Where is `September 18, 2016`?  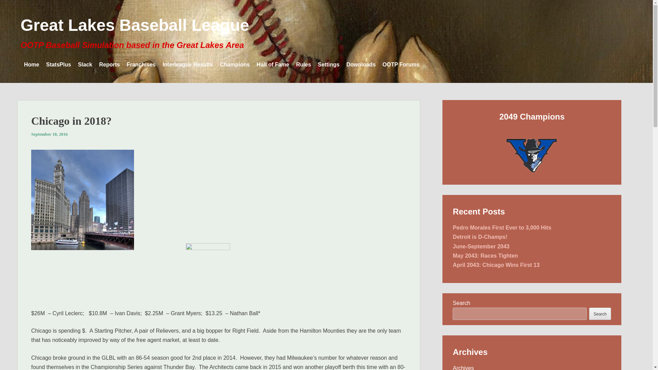
September 18, 2016 is located at coordinates (49, 134).